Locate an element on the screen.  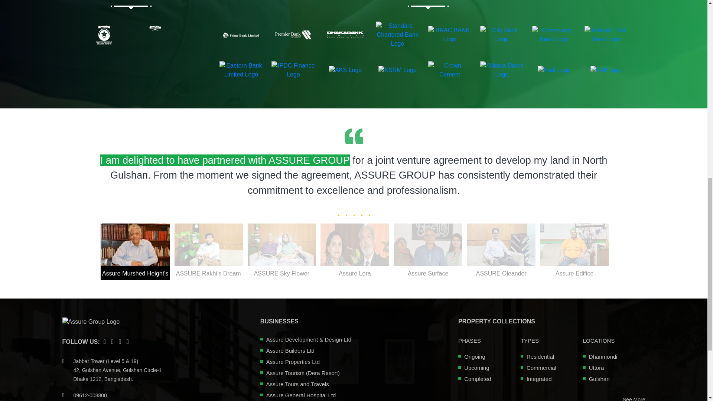
Community Bank Bangladesh Limited is located at coordinates (553, 35).